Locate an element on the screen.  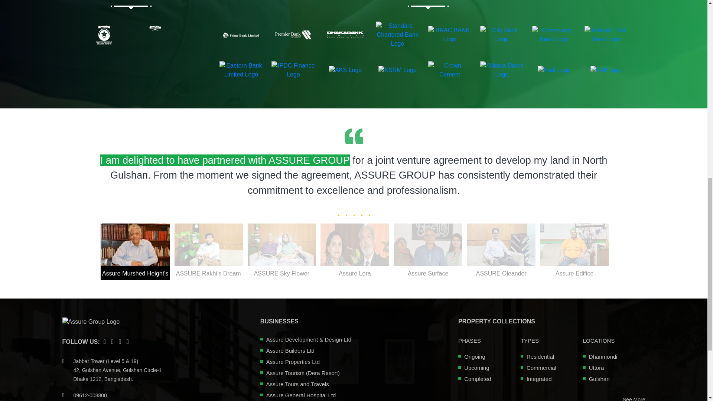
Community Bank Bangladesh Limited is located at coordinates (553, 35).